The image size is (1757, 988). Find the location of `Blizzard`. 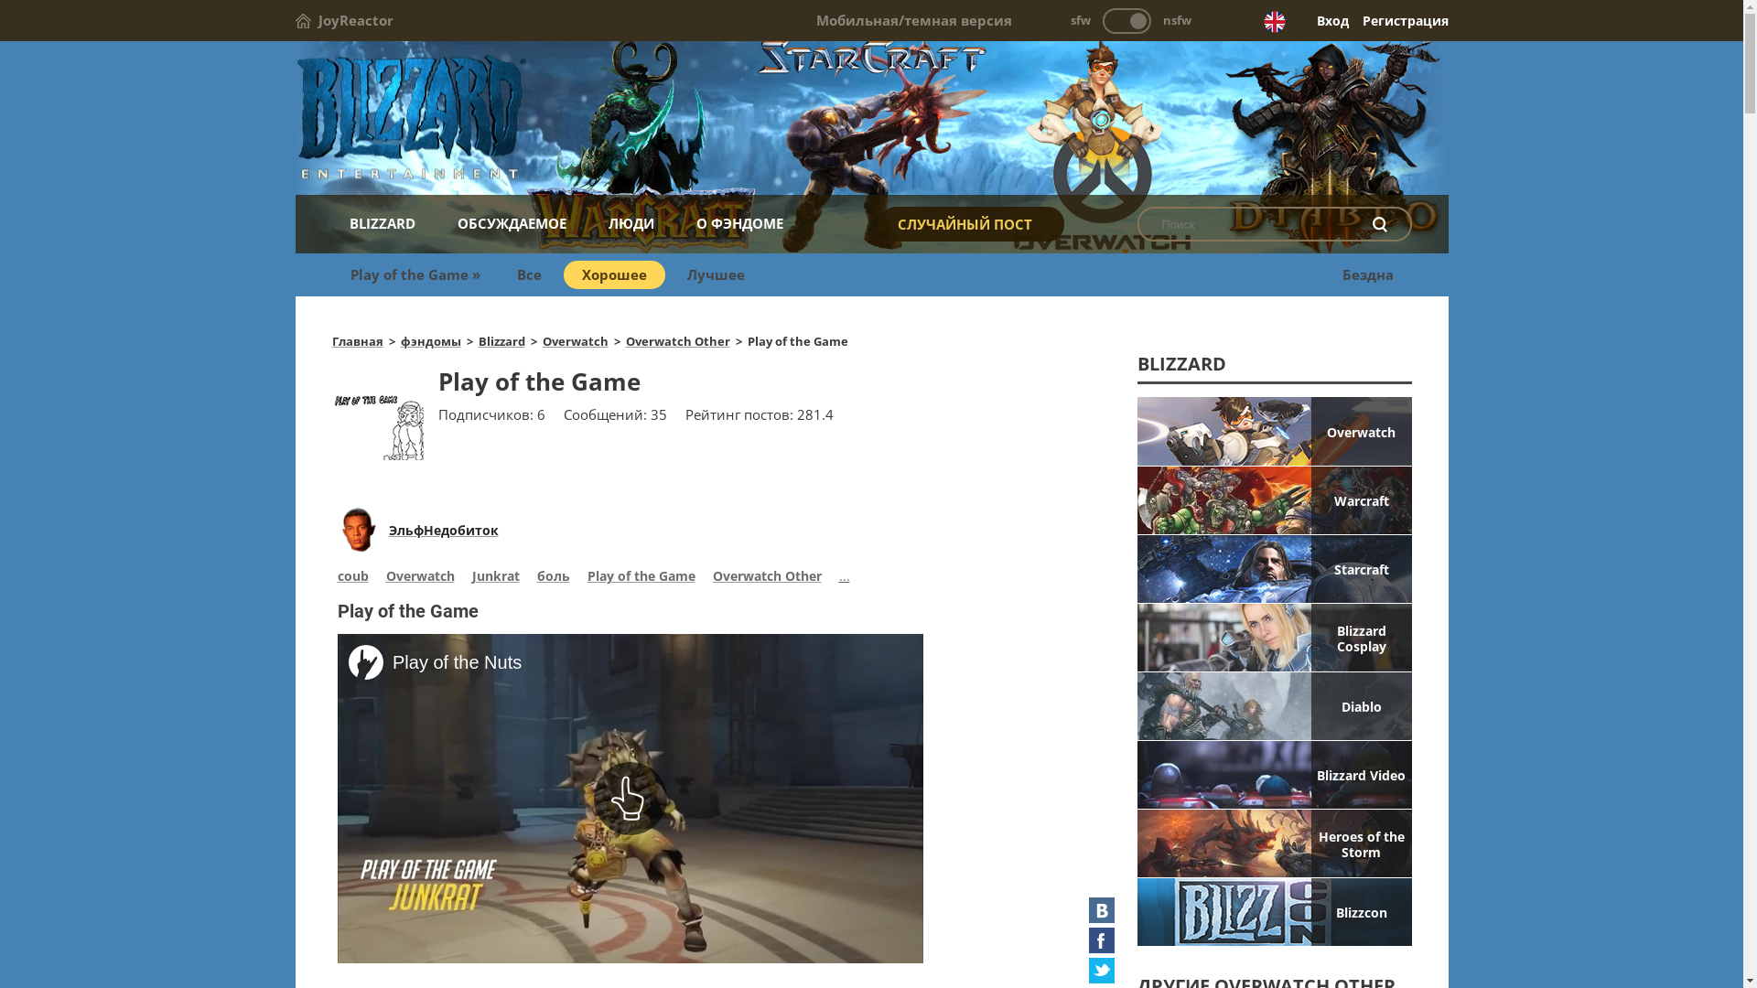

Blizzard is located at coordinates (871, 119).